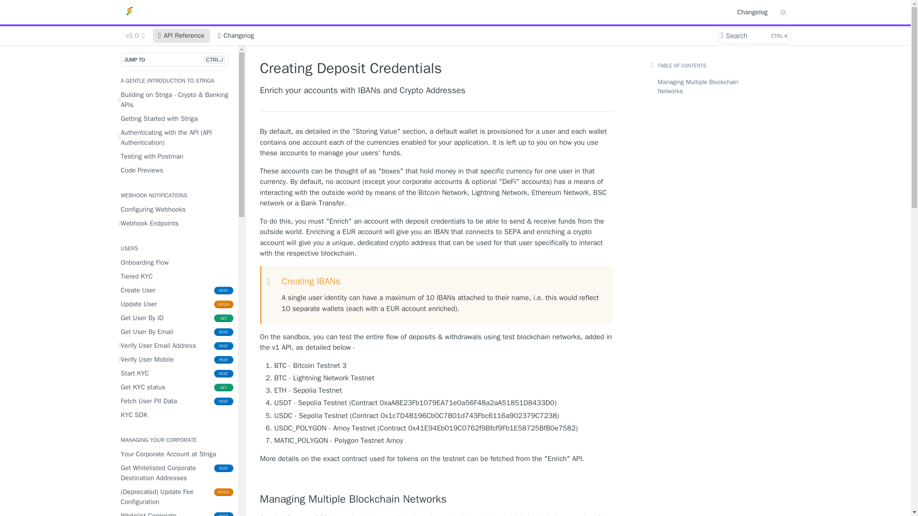 The width and height of the screenshot is (918, 516). Describe the element at coordinates (175, 223) in the screenshot. I see `Code Previews` at that location.